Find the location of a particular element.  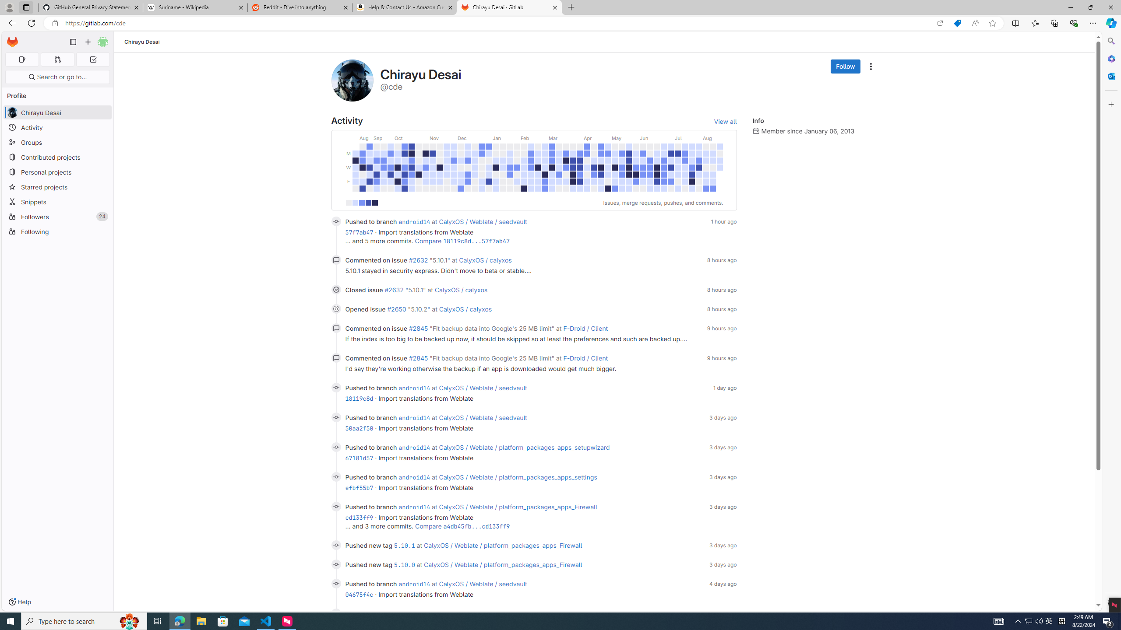

Followers24 is located at coordinates (58, 217).